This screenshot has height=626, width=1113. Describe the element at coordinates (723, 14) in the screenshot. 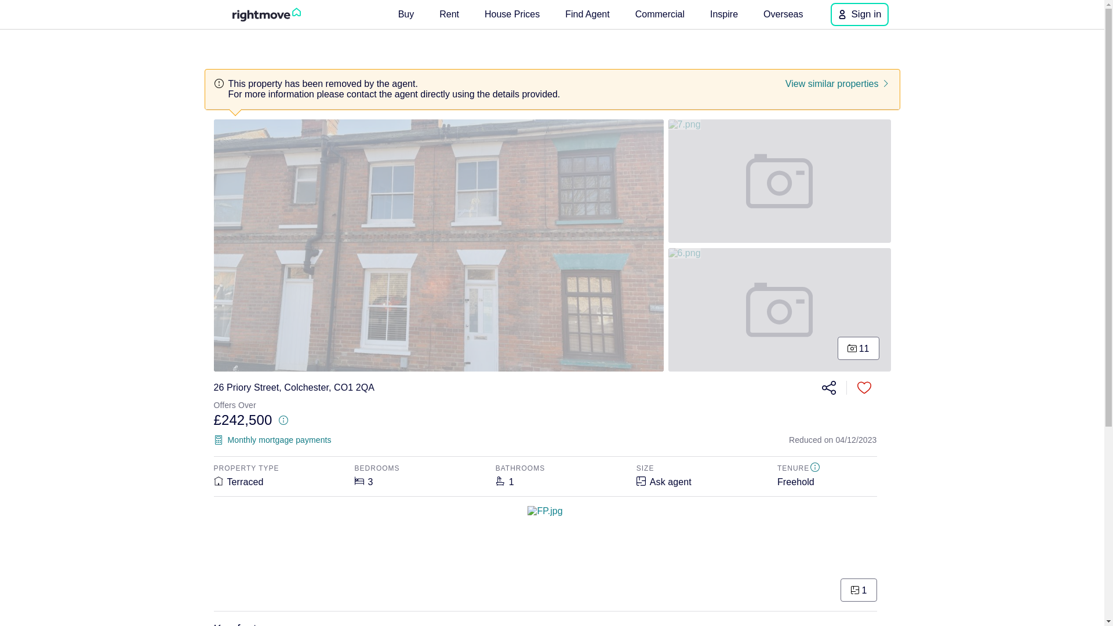

I see `Inspire` at that location.